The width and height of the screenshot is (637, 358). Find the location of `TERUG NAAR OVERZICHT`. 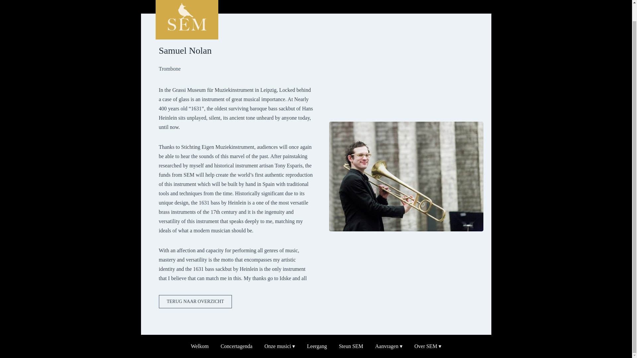

TERUG NAAR OVERZICHT is located at coordinates (195, 301).